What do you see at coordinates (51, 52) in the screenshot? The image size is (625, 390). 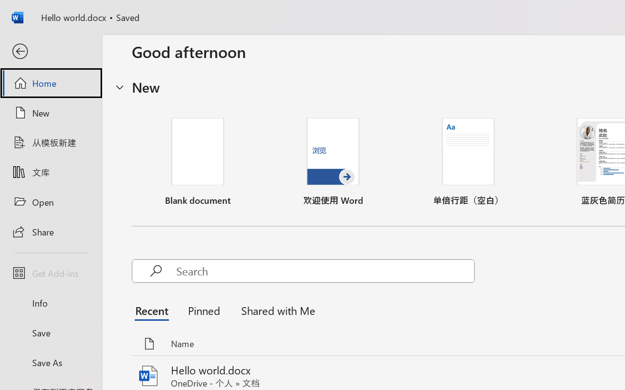 I see `Back` at bounding box center [51, 52].